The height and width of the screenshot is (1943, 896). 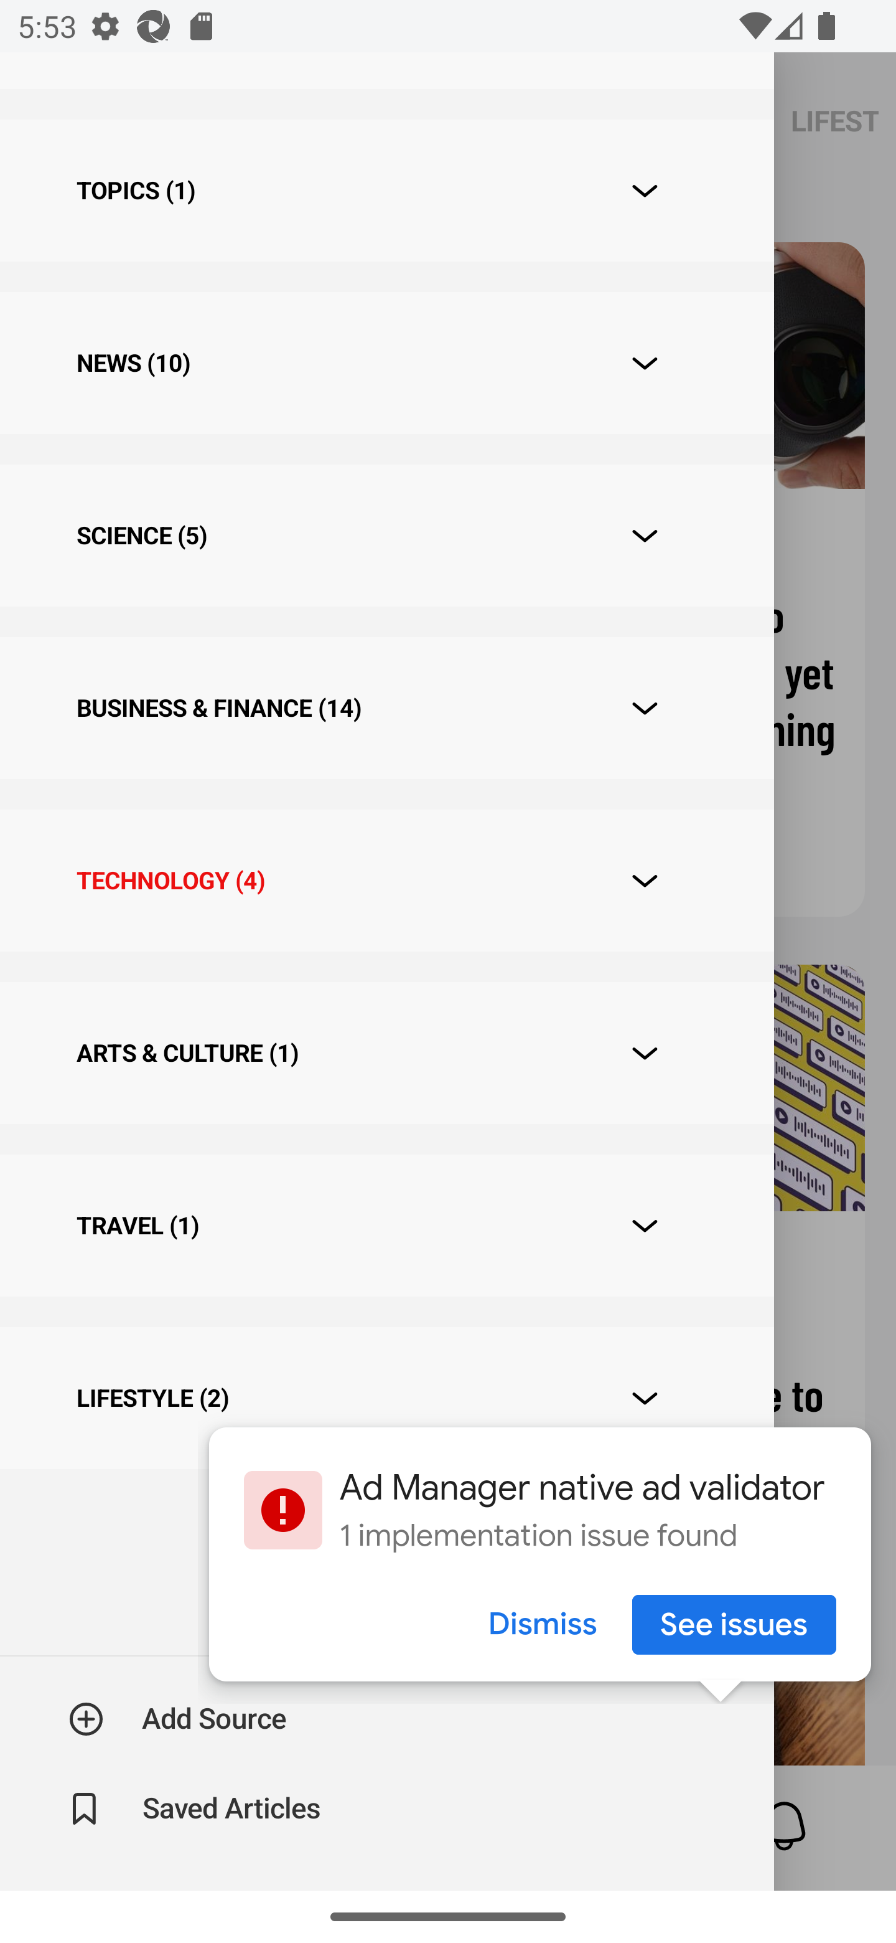 I want to click on Expand Button, so click(x=645, y=1399).